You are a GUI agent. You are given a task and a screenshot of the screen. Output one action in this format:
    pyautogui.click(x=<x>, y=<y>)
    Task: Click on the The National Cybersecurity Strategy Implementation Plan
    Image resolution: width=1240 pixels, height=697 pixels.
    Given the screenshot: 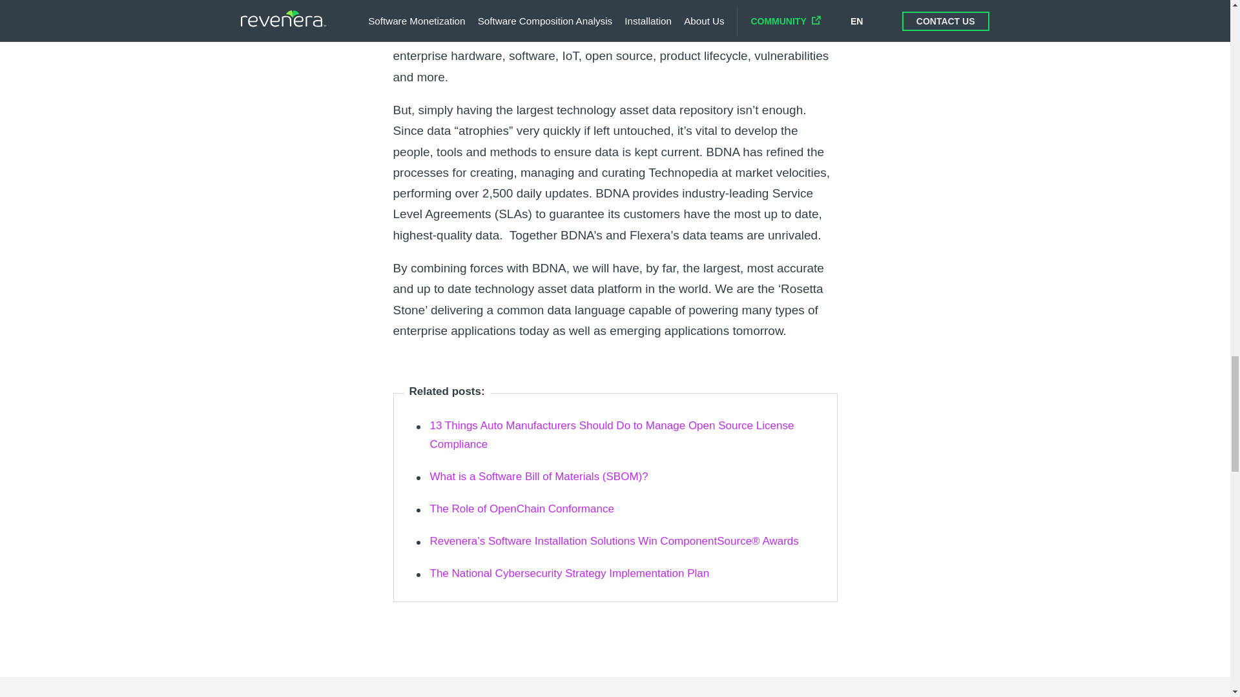 What is the action you would take?
    pyautogui.click(x=570, y=573)
    